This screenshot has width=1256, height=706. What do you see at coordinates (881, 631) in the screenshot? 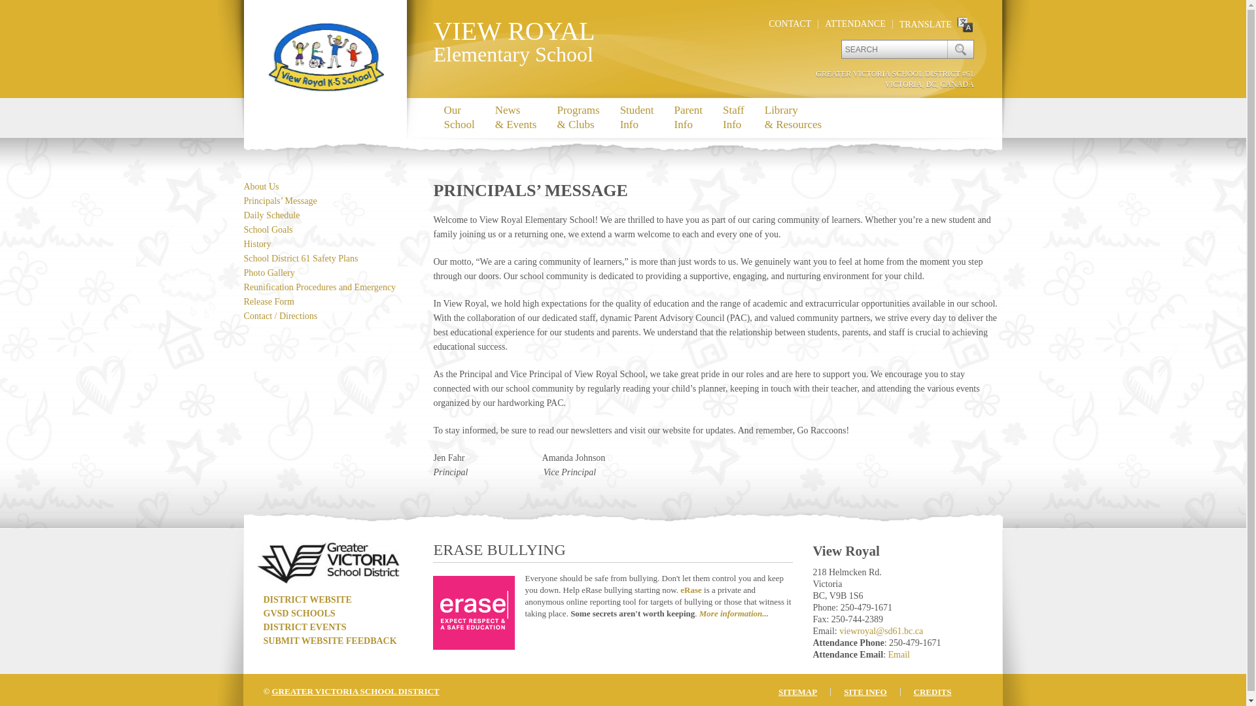
I see `viewroyal@sd61.bc.ca` at bounding box center [881, 631].